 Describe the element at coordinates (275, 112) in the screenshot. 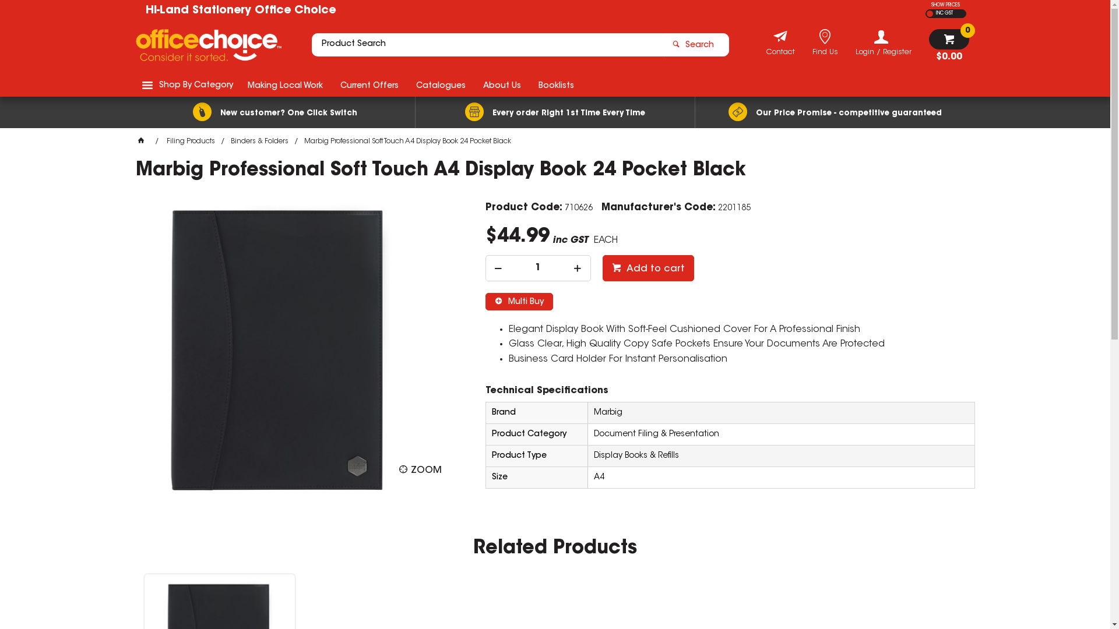

I see `New customer? One Click Switch` at that location.